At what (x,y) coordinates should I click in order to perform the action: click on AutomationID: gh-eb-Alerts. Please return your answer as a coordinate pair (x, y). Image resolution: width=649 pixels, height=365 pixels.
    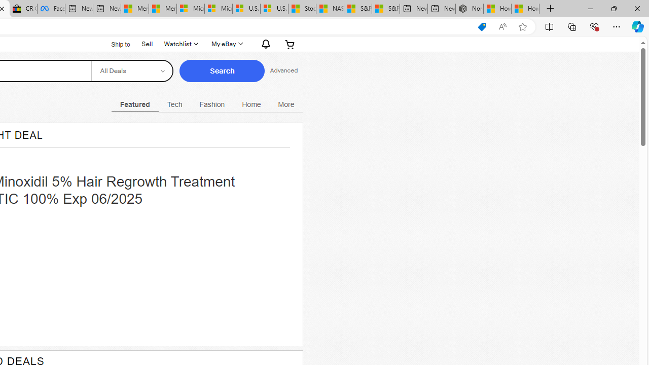
    Looking at the image, I should click on (264, 44).